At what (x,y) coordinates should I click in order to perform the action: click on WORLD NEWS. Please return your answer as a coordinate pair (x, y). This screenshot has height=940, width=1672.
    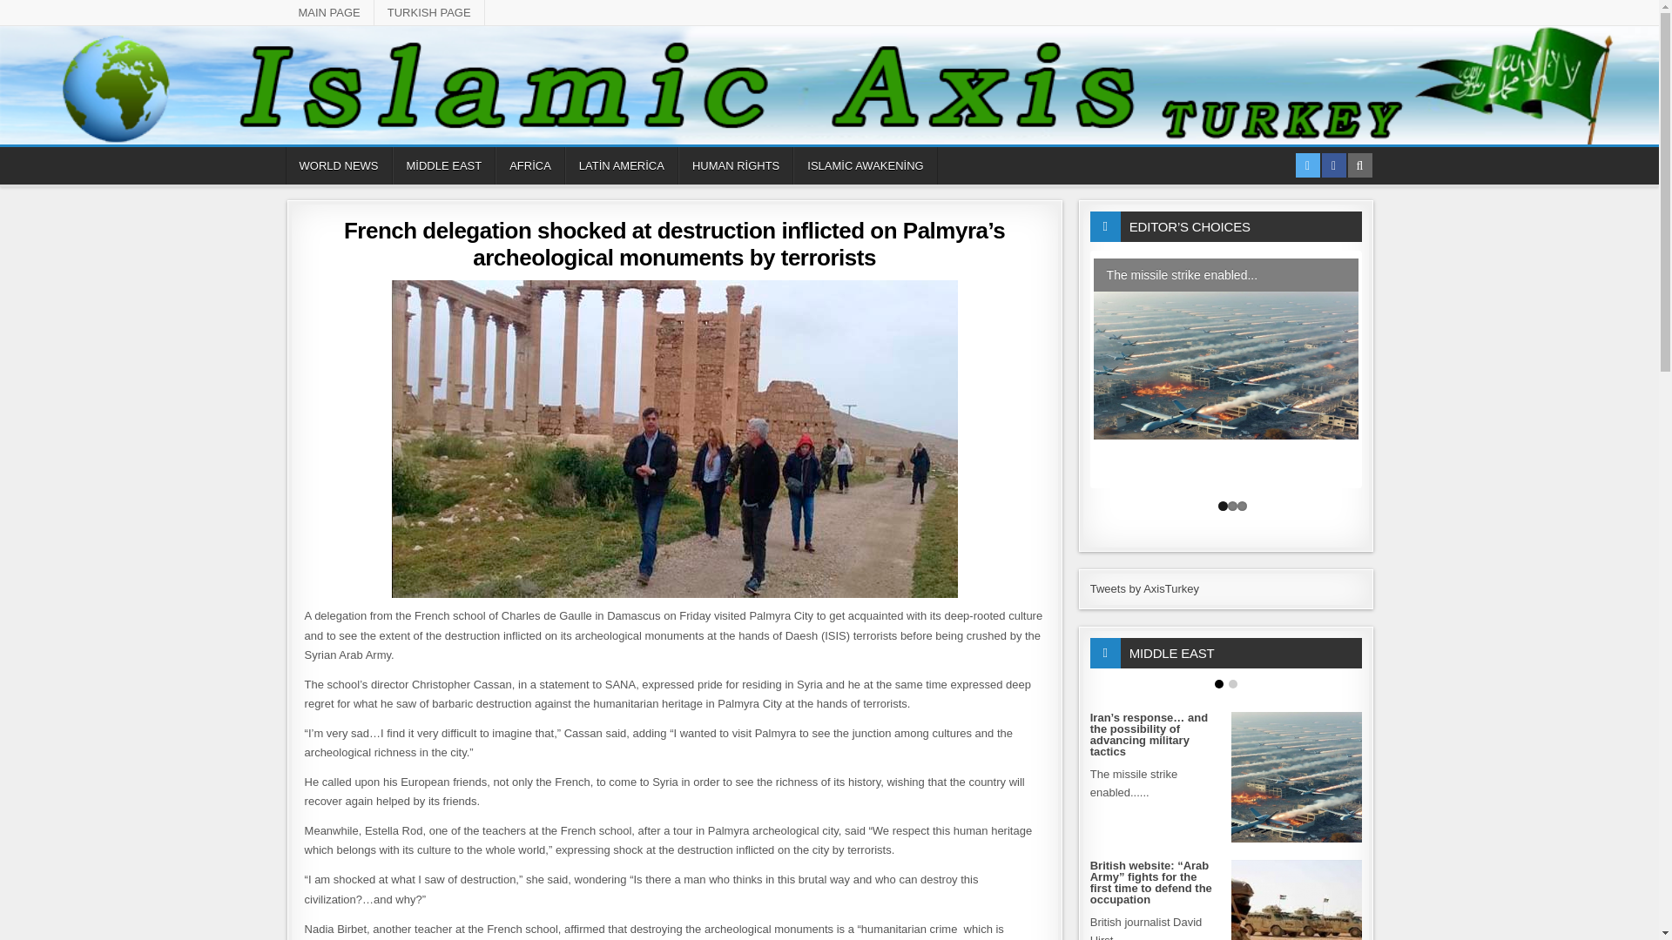
    Looking at the image, I should click on (340, 165).